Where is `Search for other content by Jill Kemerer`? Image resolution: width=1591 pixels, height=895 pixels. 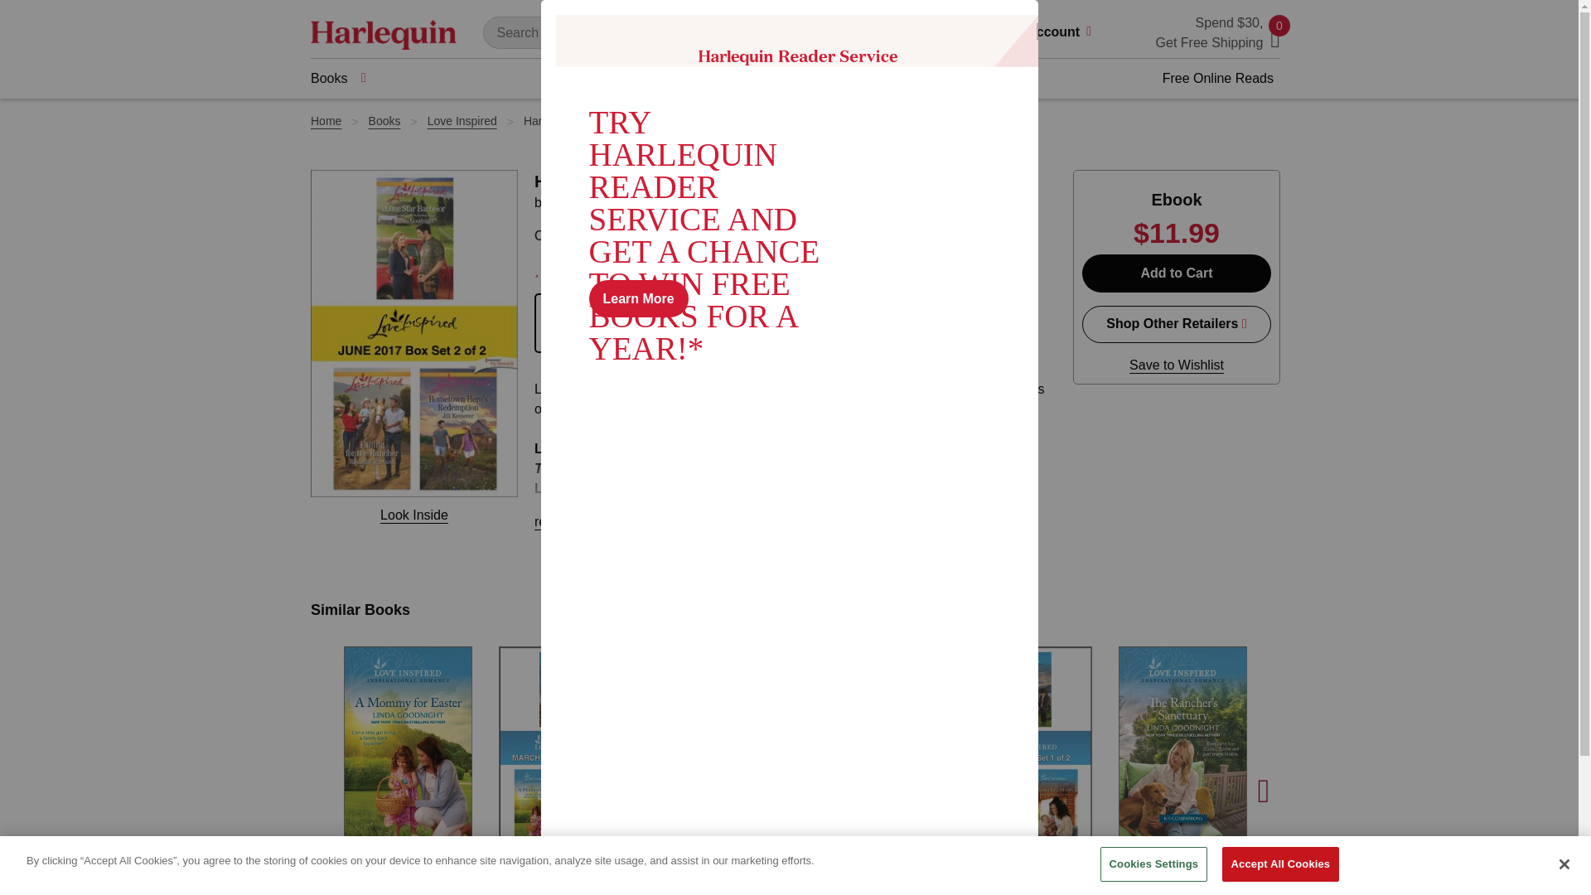 Search for other content by Jill Kemerer is located at coordinates (805, 202).